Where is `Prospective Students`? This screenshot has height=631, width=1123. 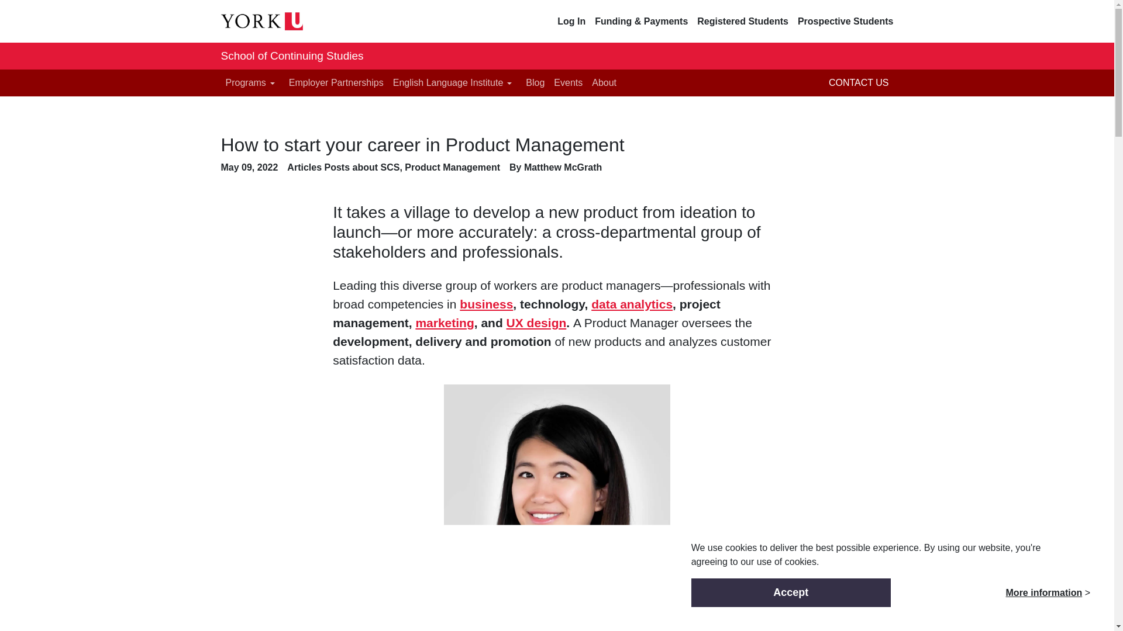 Prospective Students is located at coordinates (846, 21).